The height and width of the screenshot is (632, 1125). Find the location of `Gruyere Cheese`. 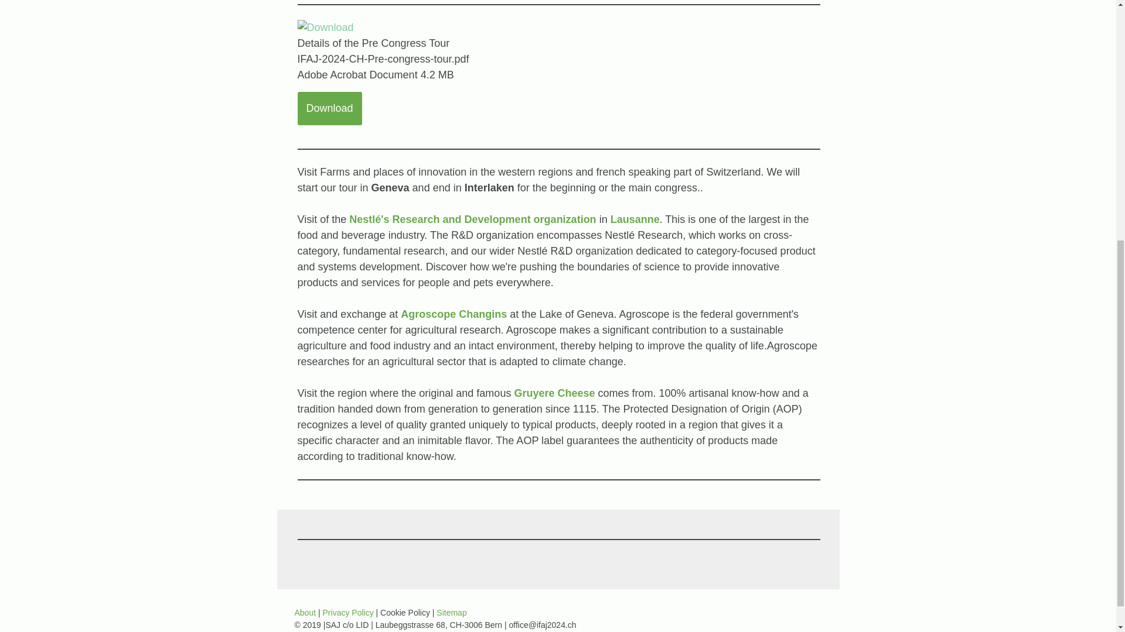

Gruyere Cheese is located at coordinates (554, 393).